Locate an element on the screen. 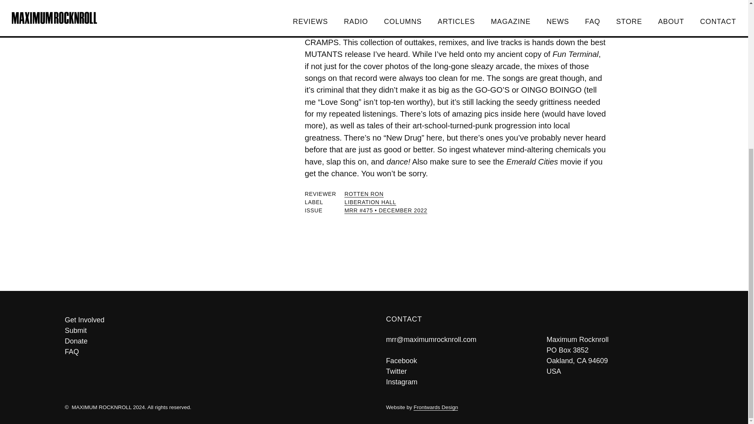 This screenshot has height=424, width=754. Frontwards Design is located at coordinates (435, 408).